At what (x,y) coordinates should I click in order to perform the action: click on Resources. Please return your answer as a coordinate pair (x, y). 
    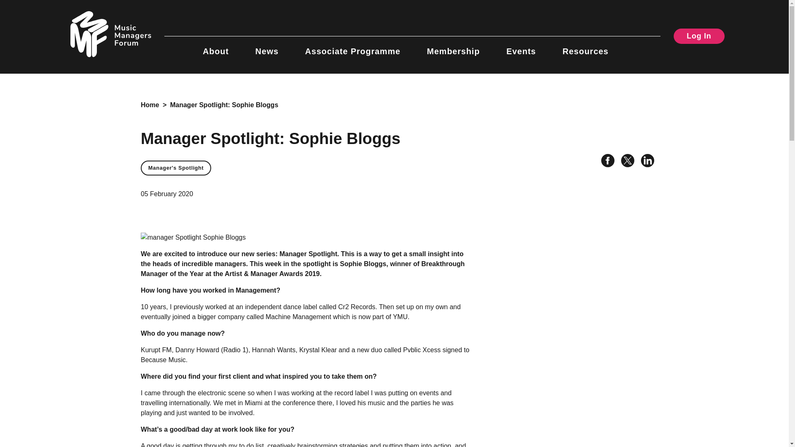
    Looking at the image, I should click on (585, 46).